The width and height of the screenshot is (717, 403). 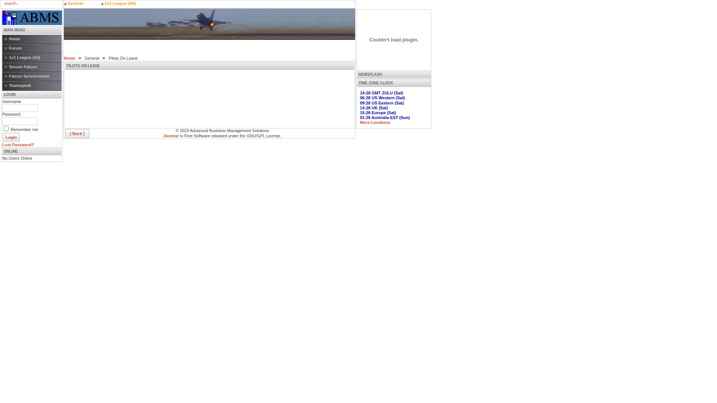 What do you see at coordinates (69, 58) in the screenshot?
I see `Home` at bounding box center [69, 58].